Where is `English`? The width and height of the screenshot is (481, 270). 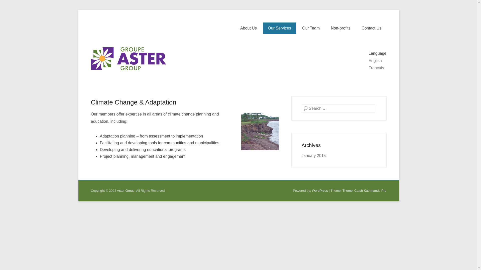
English is located at coordinates (375, 60).